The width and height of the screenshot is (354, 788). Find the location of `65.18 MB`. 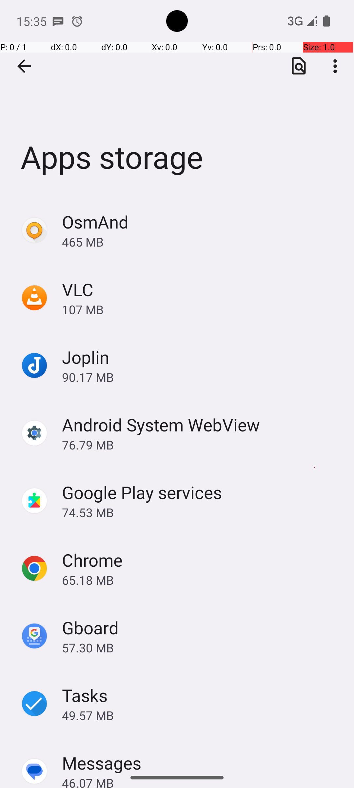

65.18 MB is located at coordinates (201, 580).